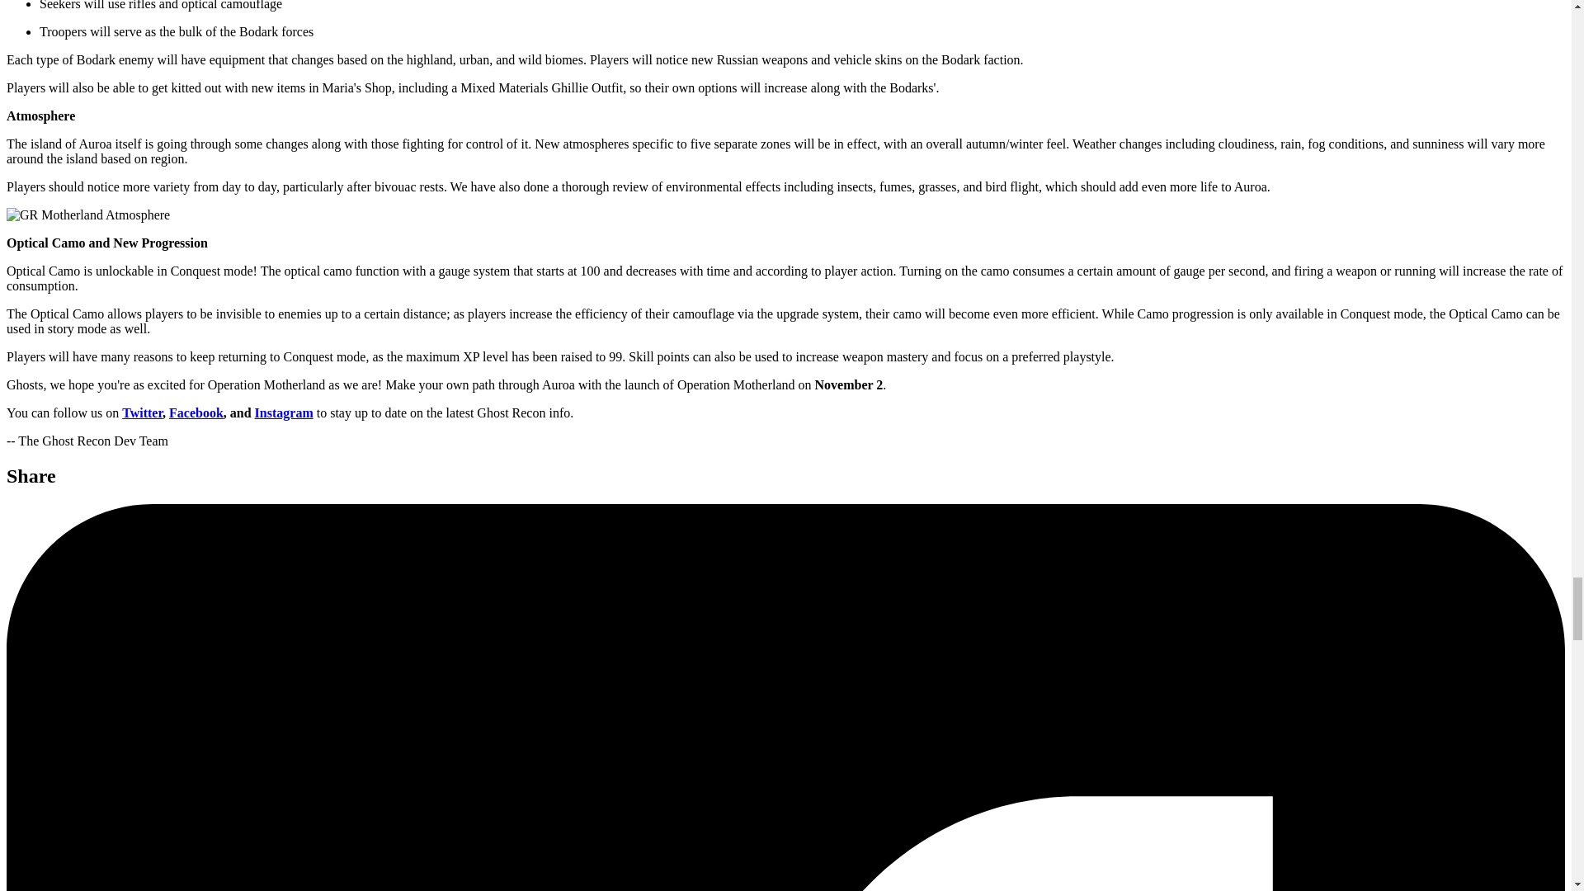  Describe the element at coordinates (142, 412) in the screenshot. I see `Twitter` at that location.